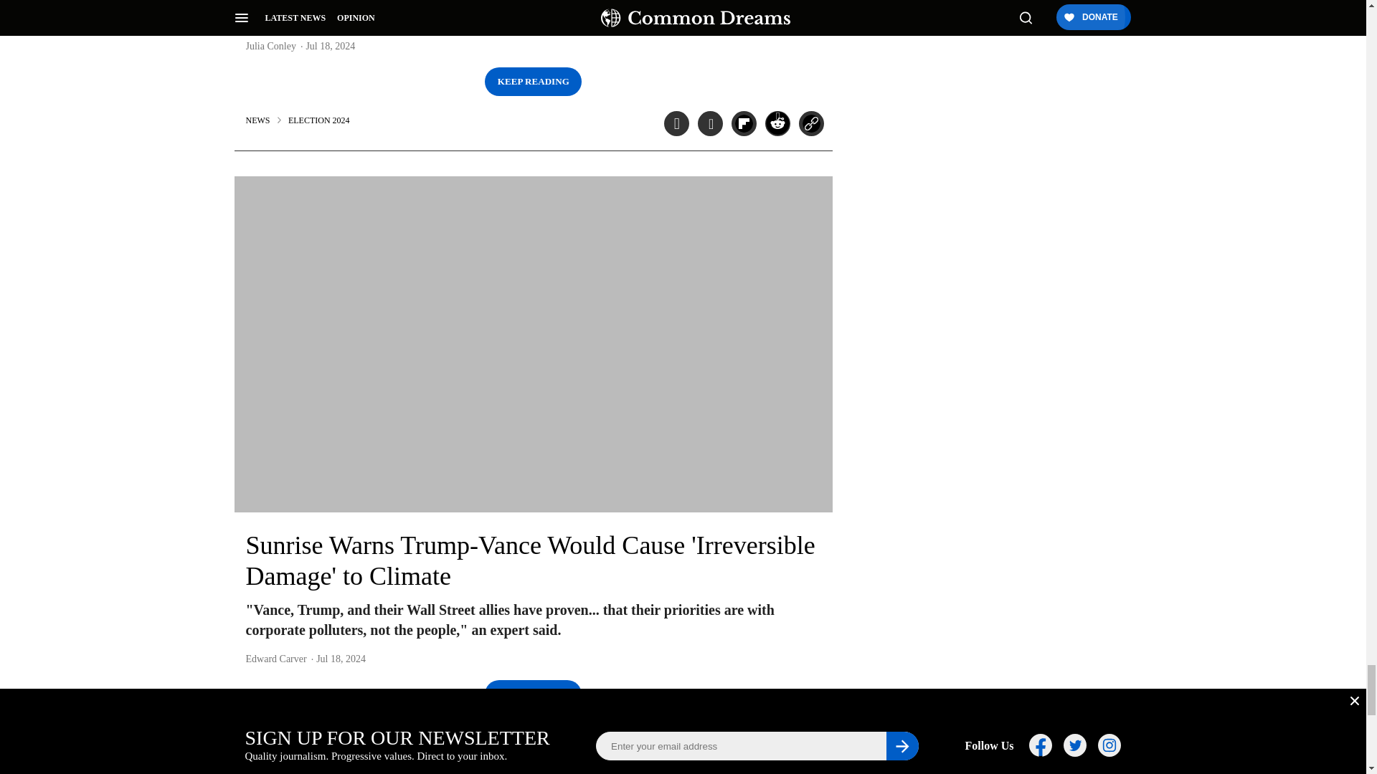 The image size is (1377, 774). What do you see at coordinates (810, 736) in the screenshot?
I see `Copy this link to clipboard` at bounding box center [810, 736].